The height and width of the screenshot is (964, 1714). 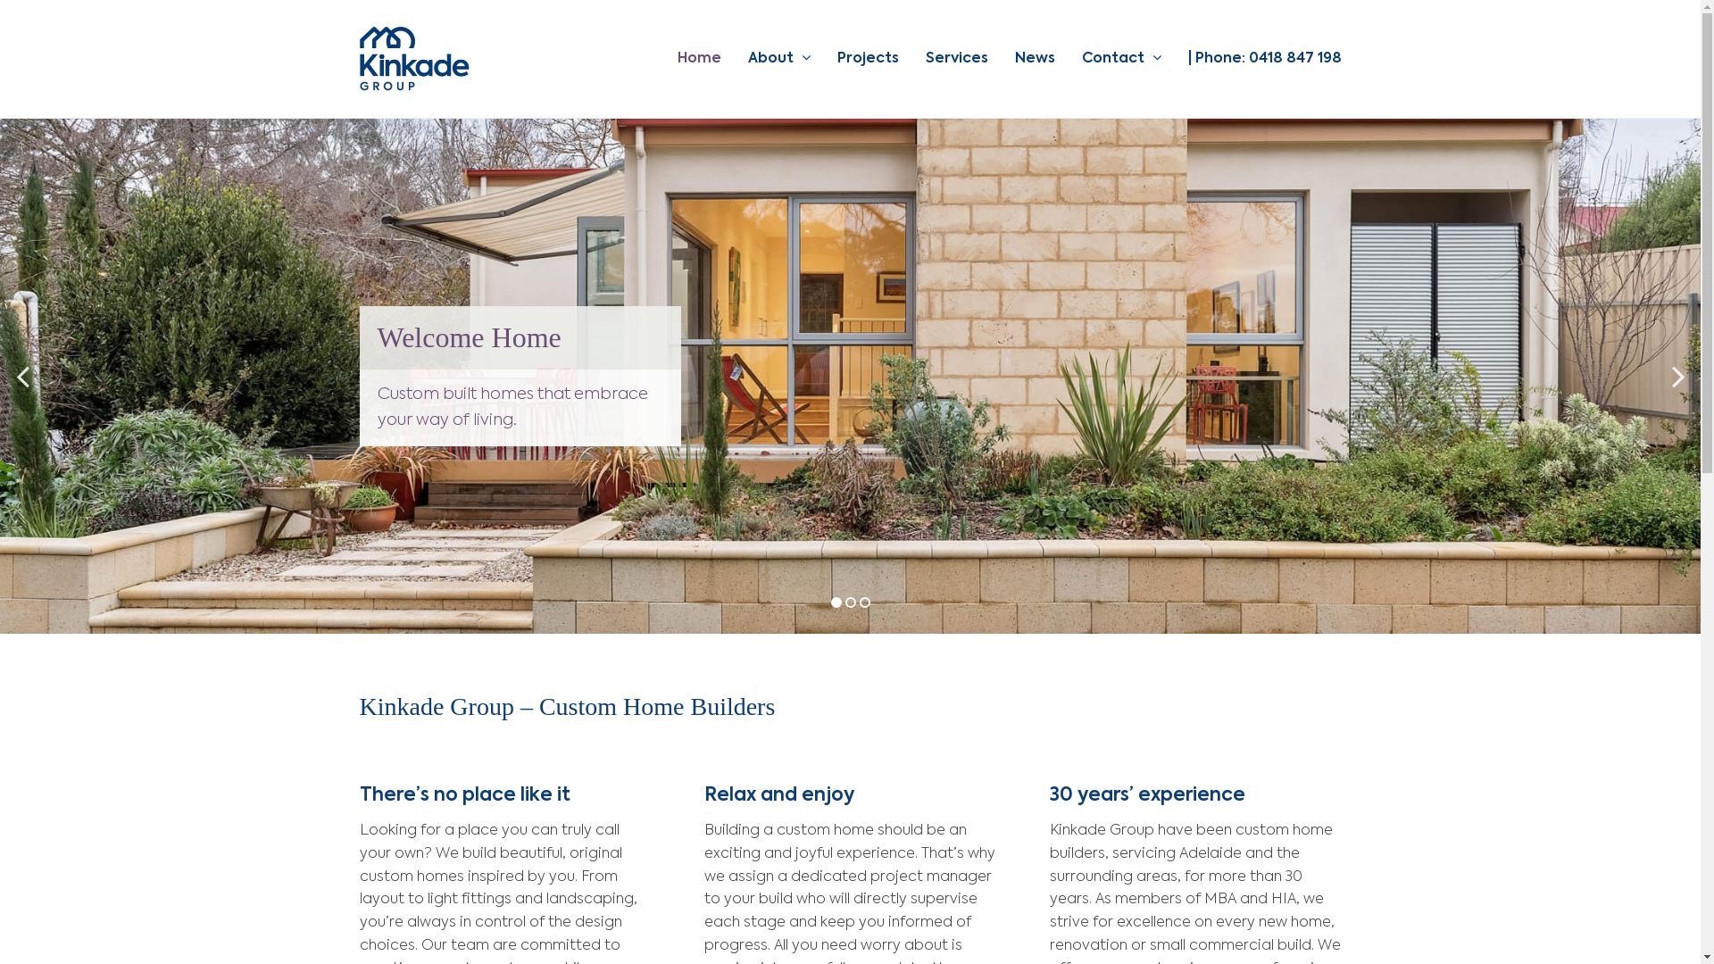 What do you see at coordinates (414, 59) in the screenshot?
I see `Kinkade Group` at bounding box center [414, 59].